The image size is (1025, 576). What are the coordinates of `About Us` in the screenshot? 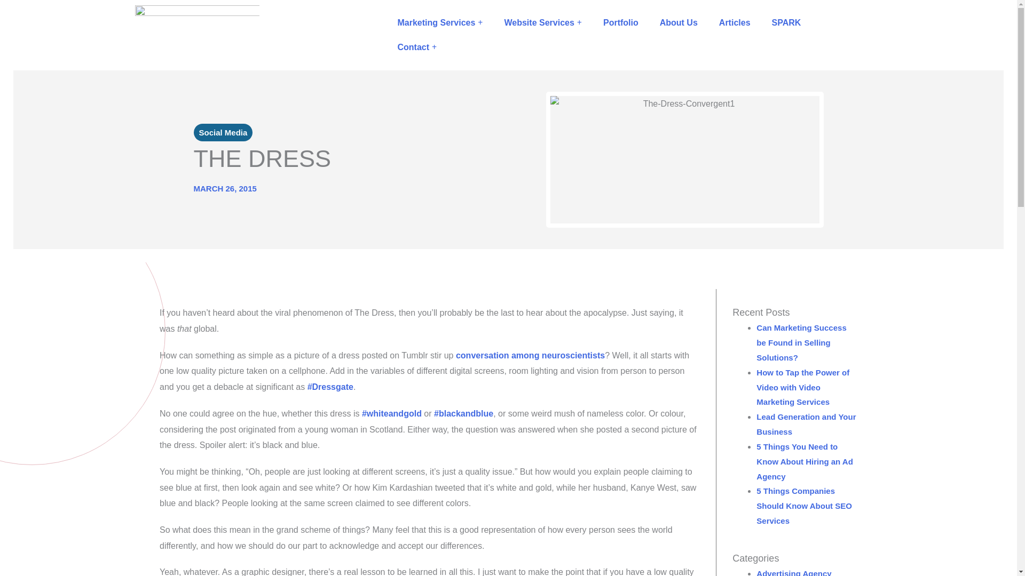 It's located at (678, 22).